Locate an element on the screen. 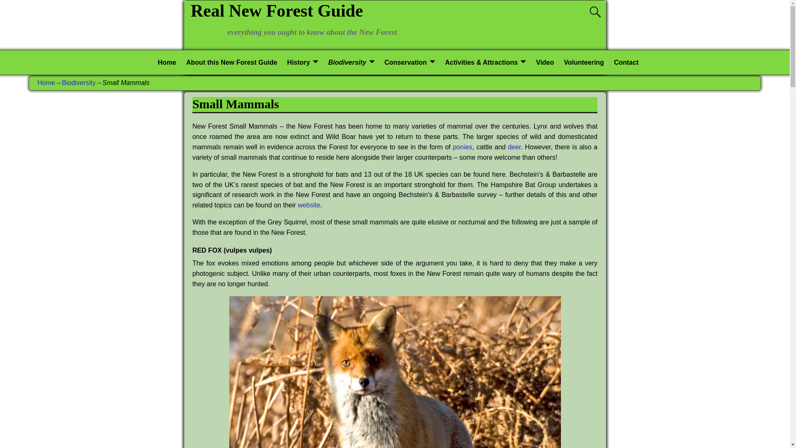 The image size is (796, 448). About this New Forest Guide is located at coordinates (232, 62).